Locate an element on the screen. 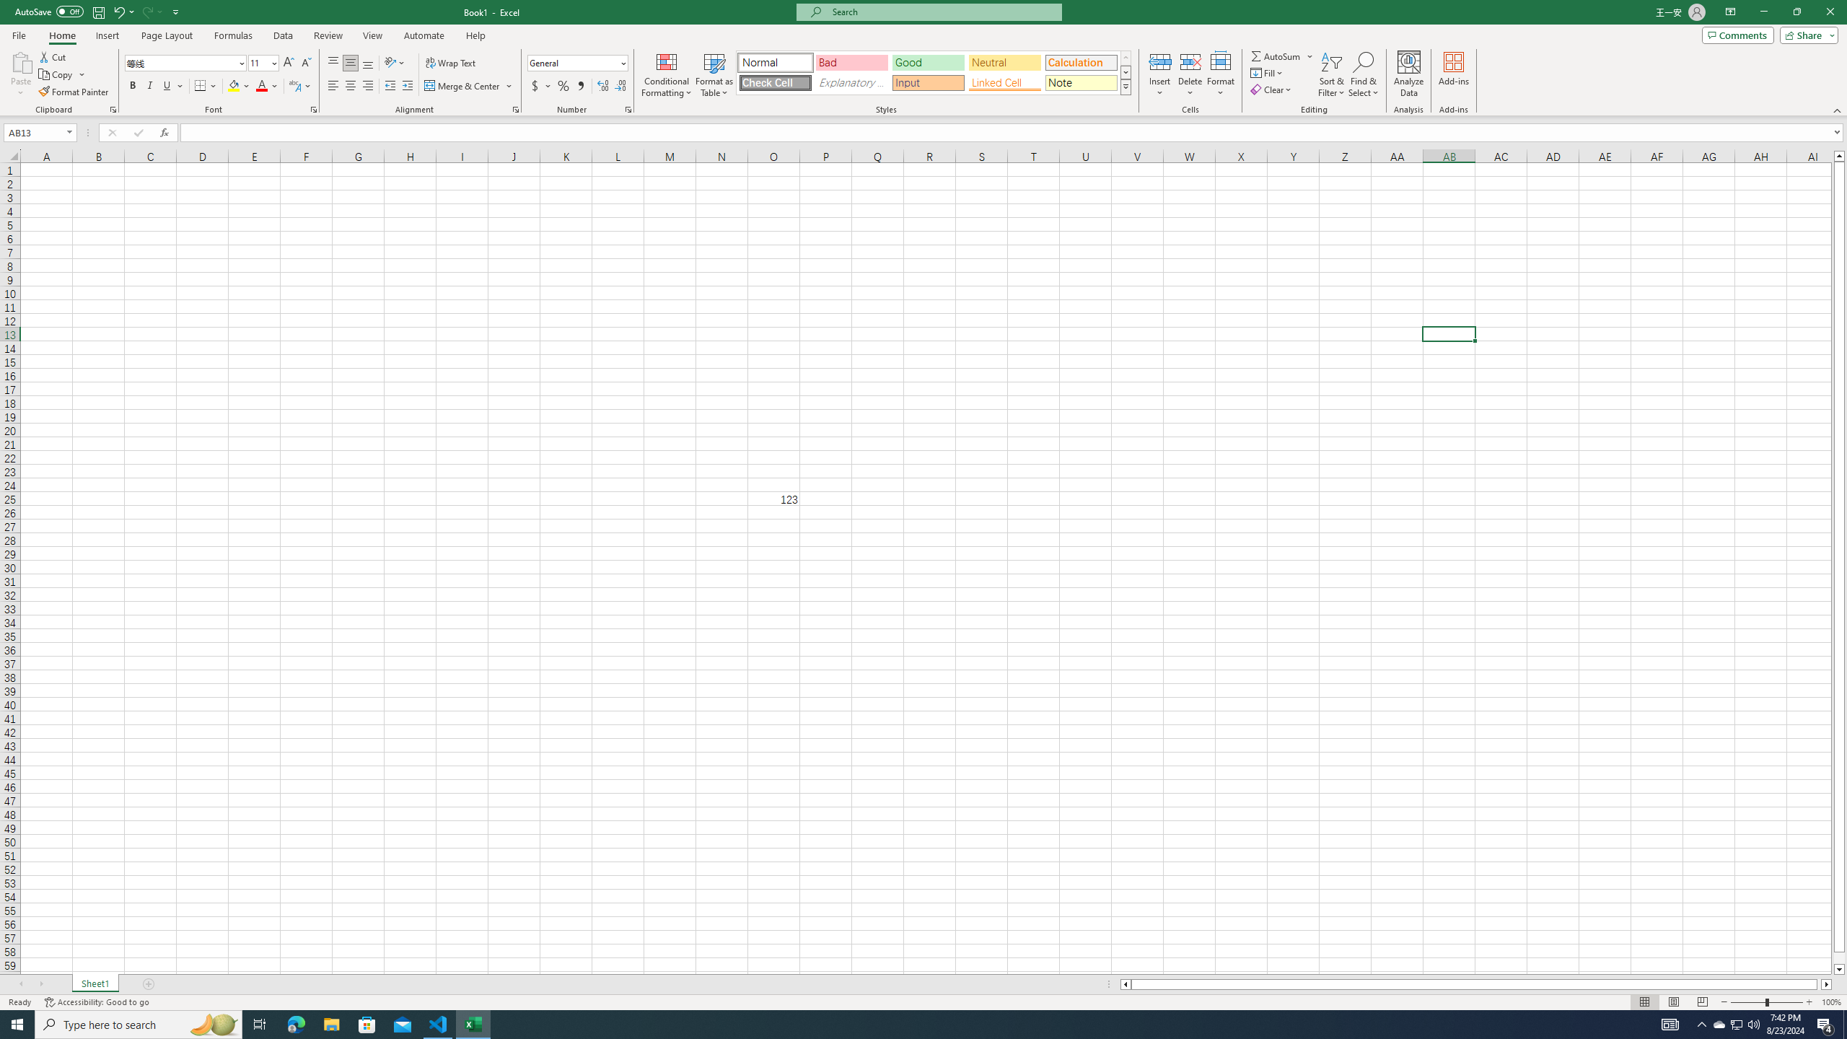 The image size is (1847, 1039). Merge & Center is located at coordinates (463, 87).